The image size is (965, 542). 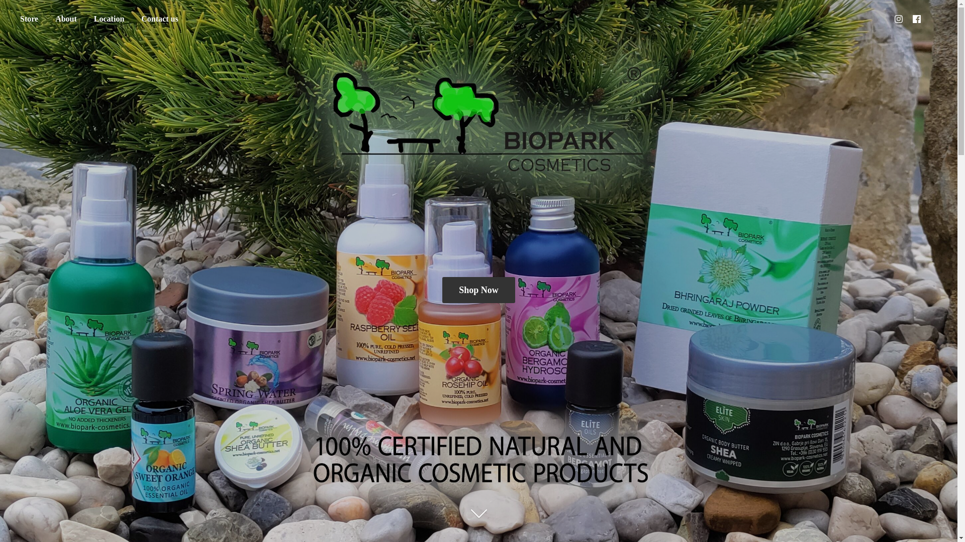 I want to click on Store, so click(x=29, y=19).